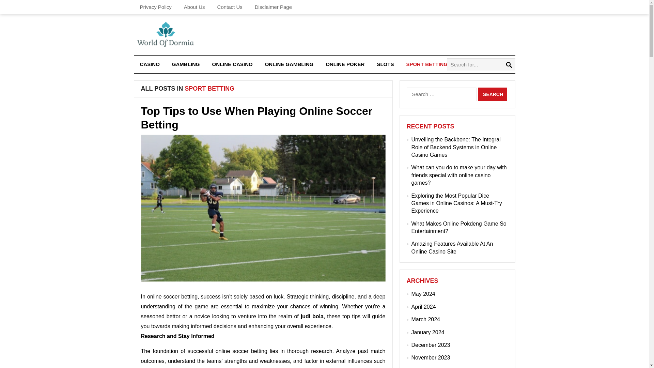 The width and height of the screenshot is (654, 368). I want to click on GAMBLING, so click(186, 64).